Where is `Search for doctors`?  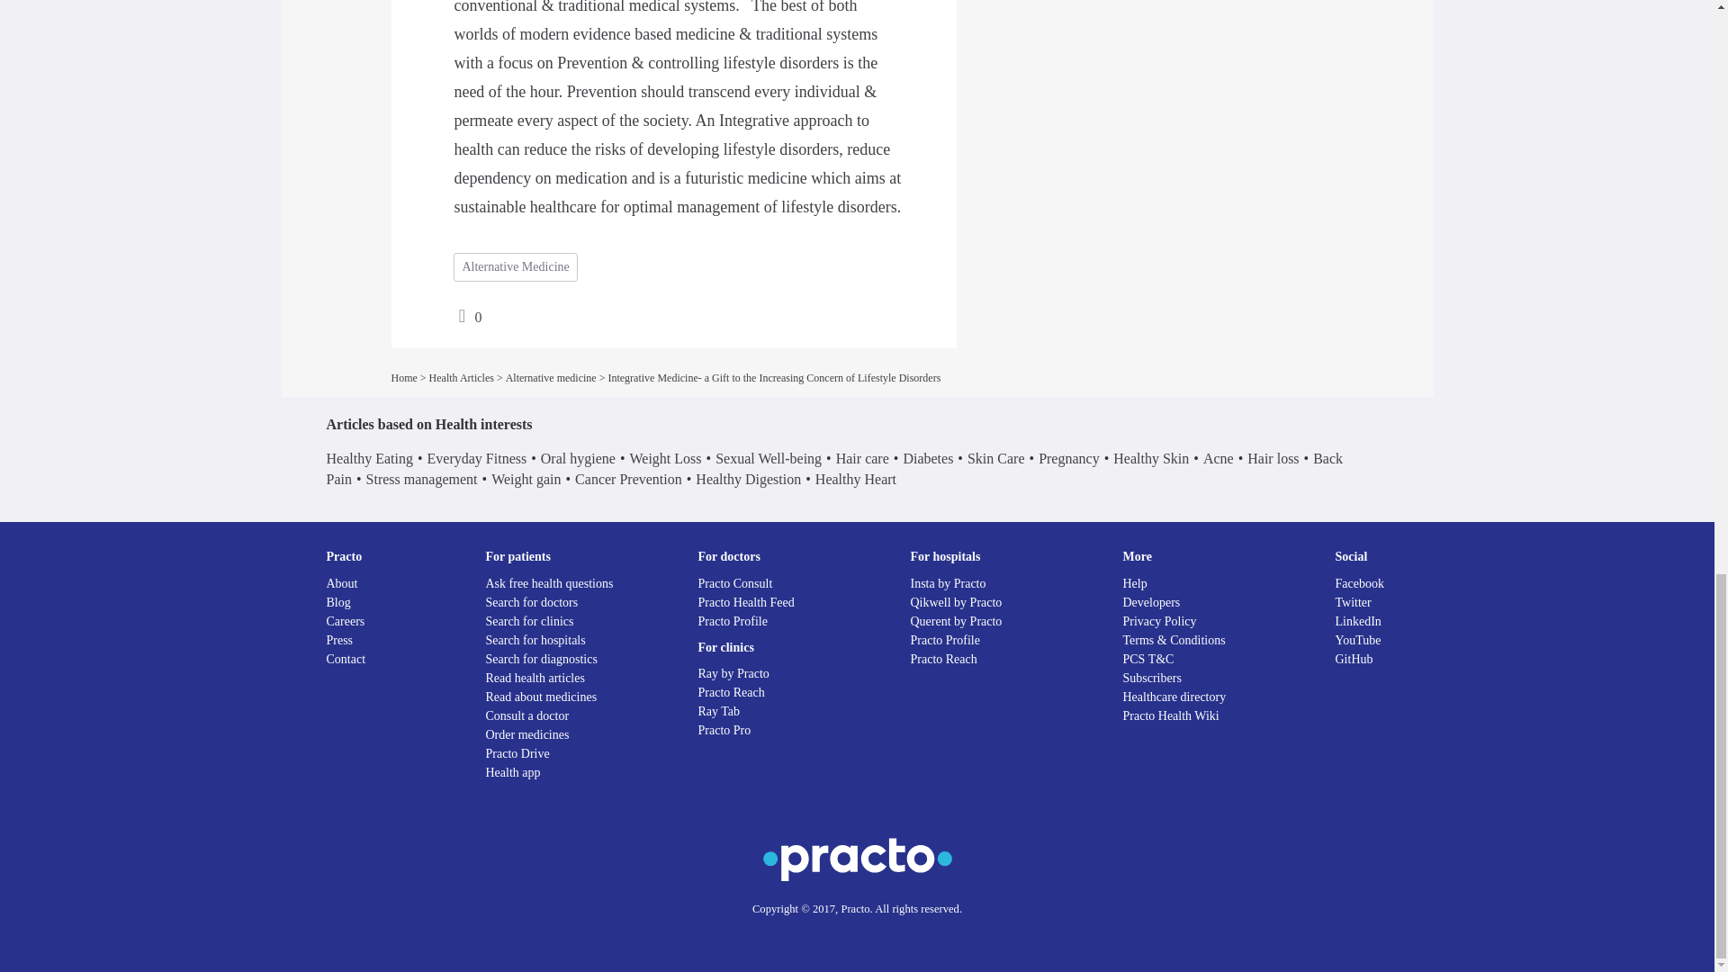 Search for doctors is located at coordinates (532, 603).